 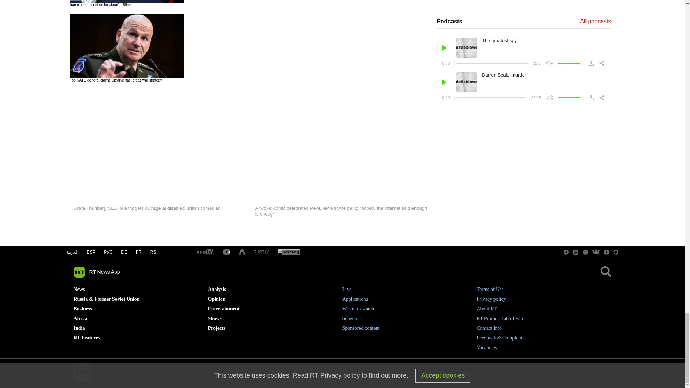 What do you see at coordinates (261, 252) in the screenshot?
I see `RT ` at bounding box center [261, 252].